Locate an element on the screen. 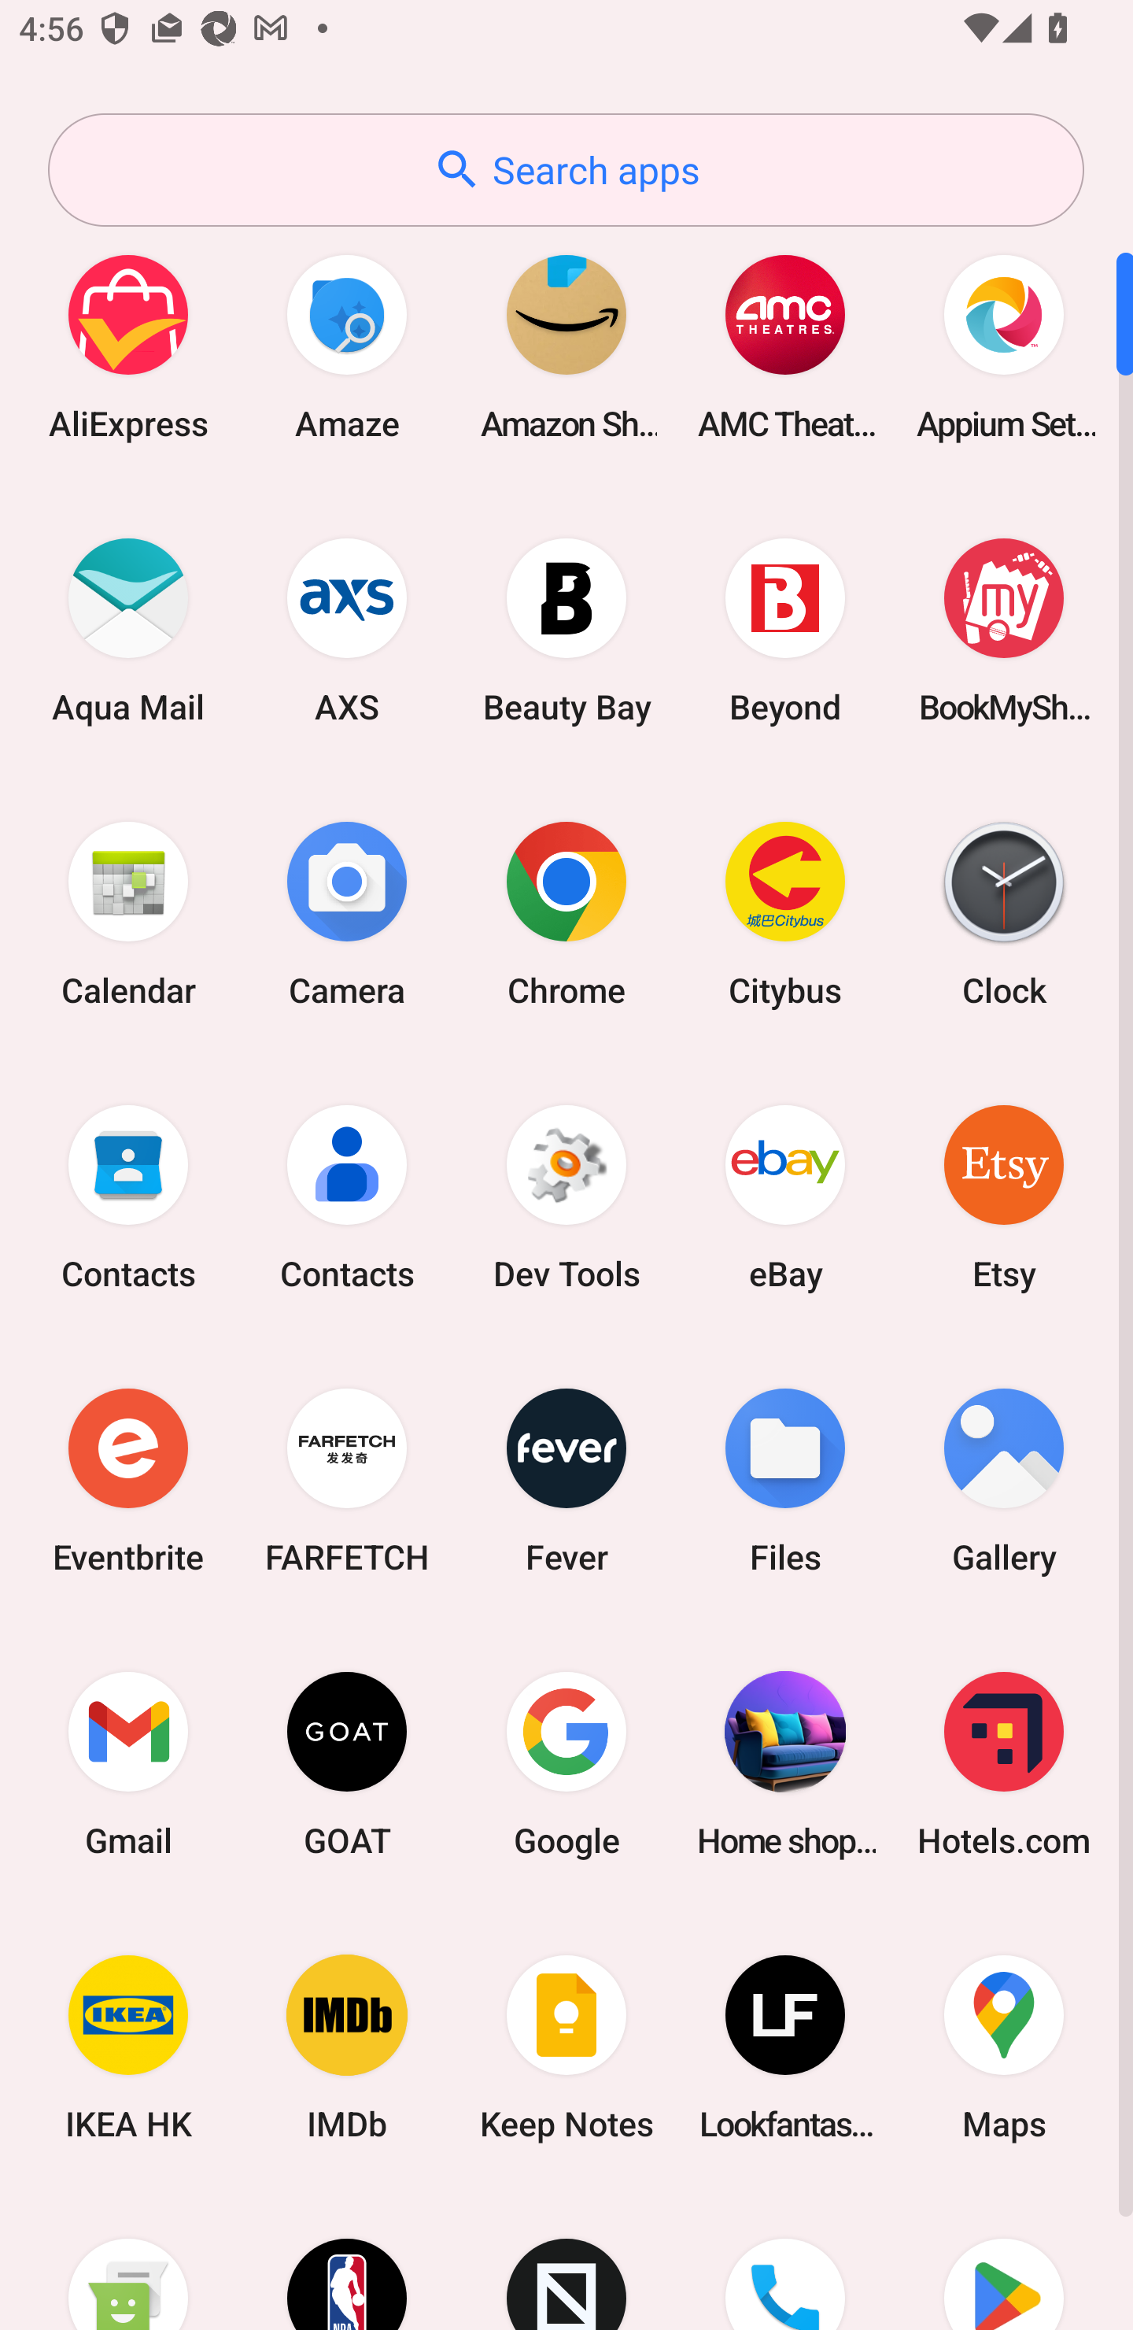 The height and width of the screenshot is (2330, 1133). Beauty Bay is located at coordinates (566, 630).